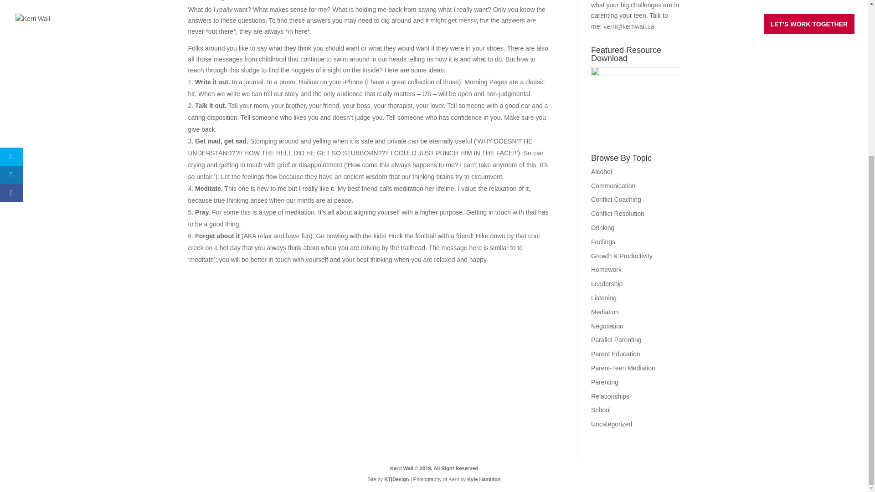  Describe the element at coordinates (607, 326) in the screenshot. I see `Negotiation` at that location.